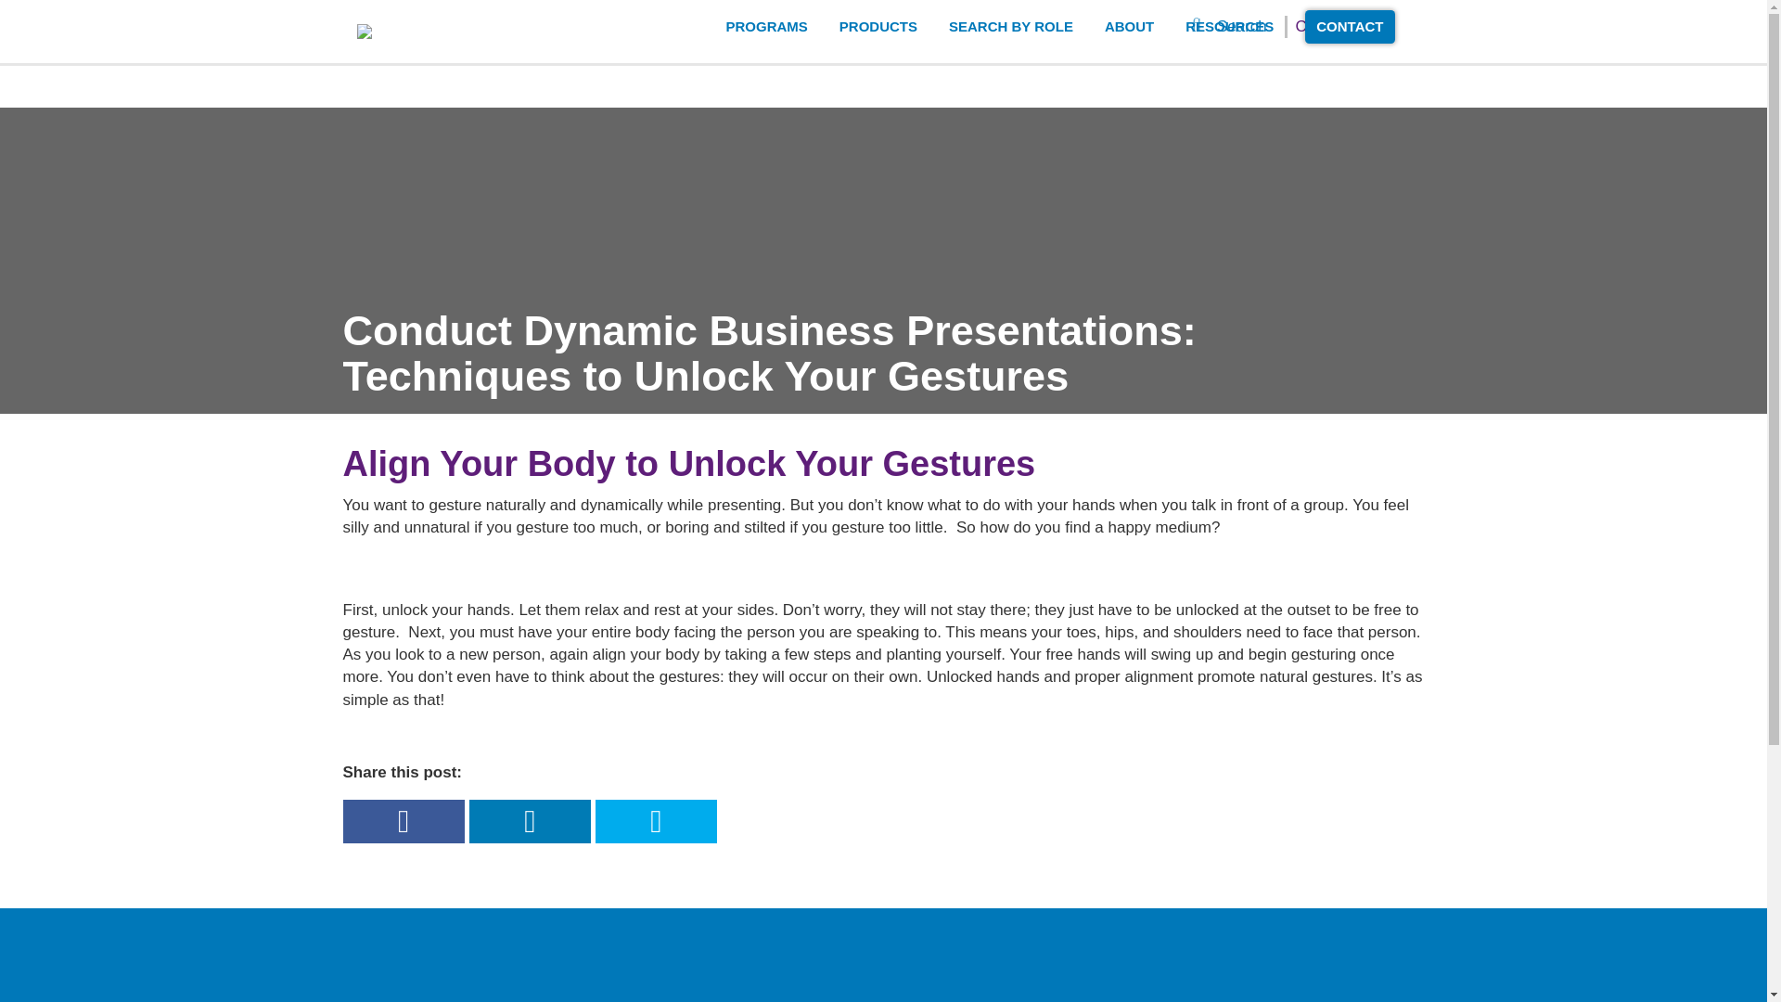 Image resolution: width=1781 pixels, height=1002 pixels. I want to click on RESOURCES, so click(1229, 26).